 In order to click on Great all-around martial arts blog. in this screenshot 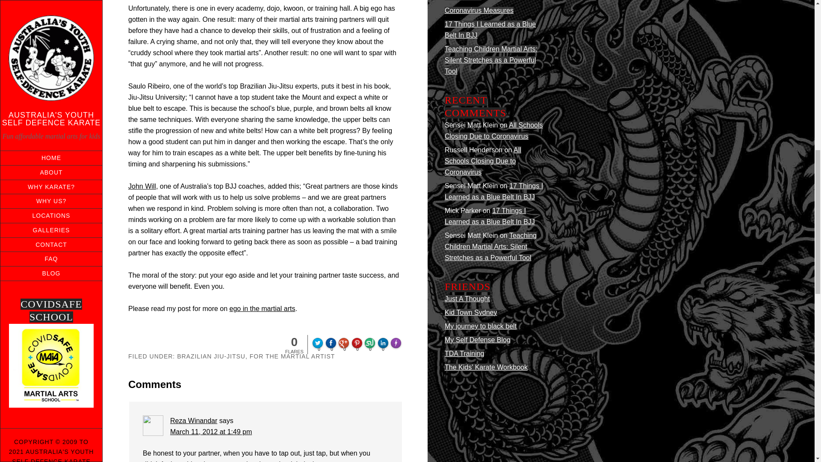, I will do `click(467, 299)`.